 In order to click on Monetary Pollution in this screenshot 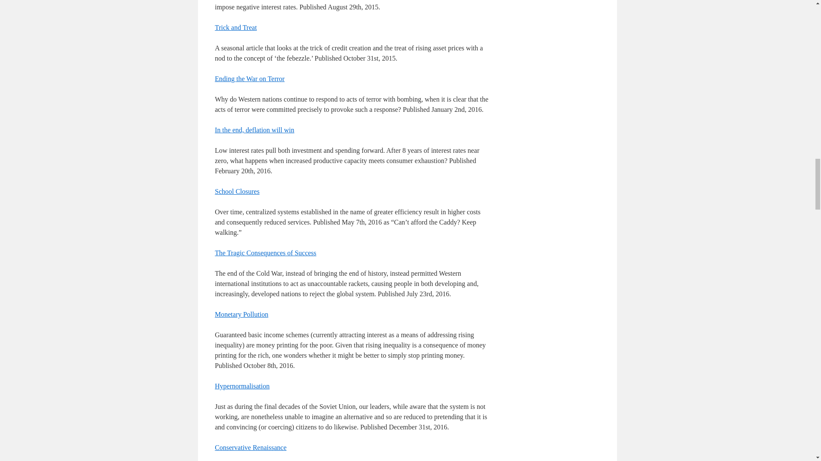, I will do `click(241, 314)`.